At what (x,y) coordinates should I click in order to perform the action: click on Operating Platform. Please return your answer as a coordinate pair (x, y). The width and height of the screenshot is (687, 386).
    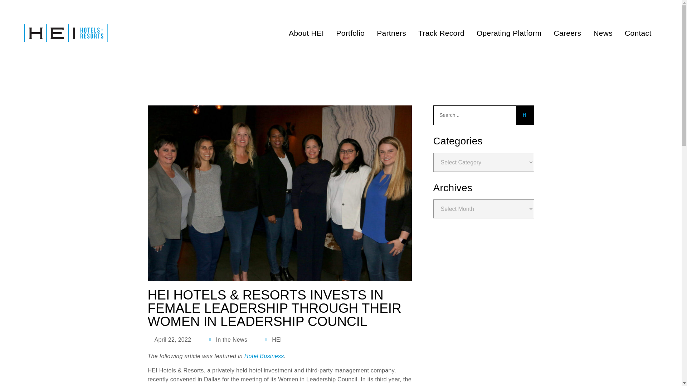
    Looking at the image, I should click on (509, 33).